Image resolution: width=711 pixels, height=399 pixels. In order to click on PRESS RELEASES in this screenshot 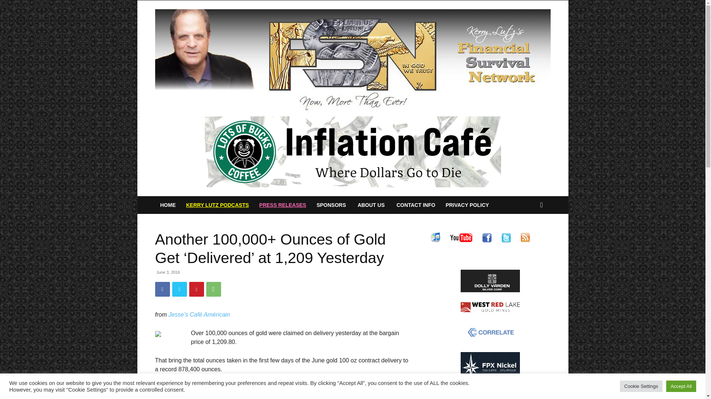, I will do `click(282, 205)`.